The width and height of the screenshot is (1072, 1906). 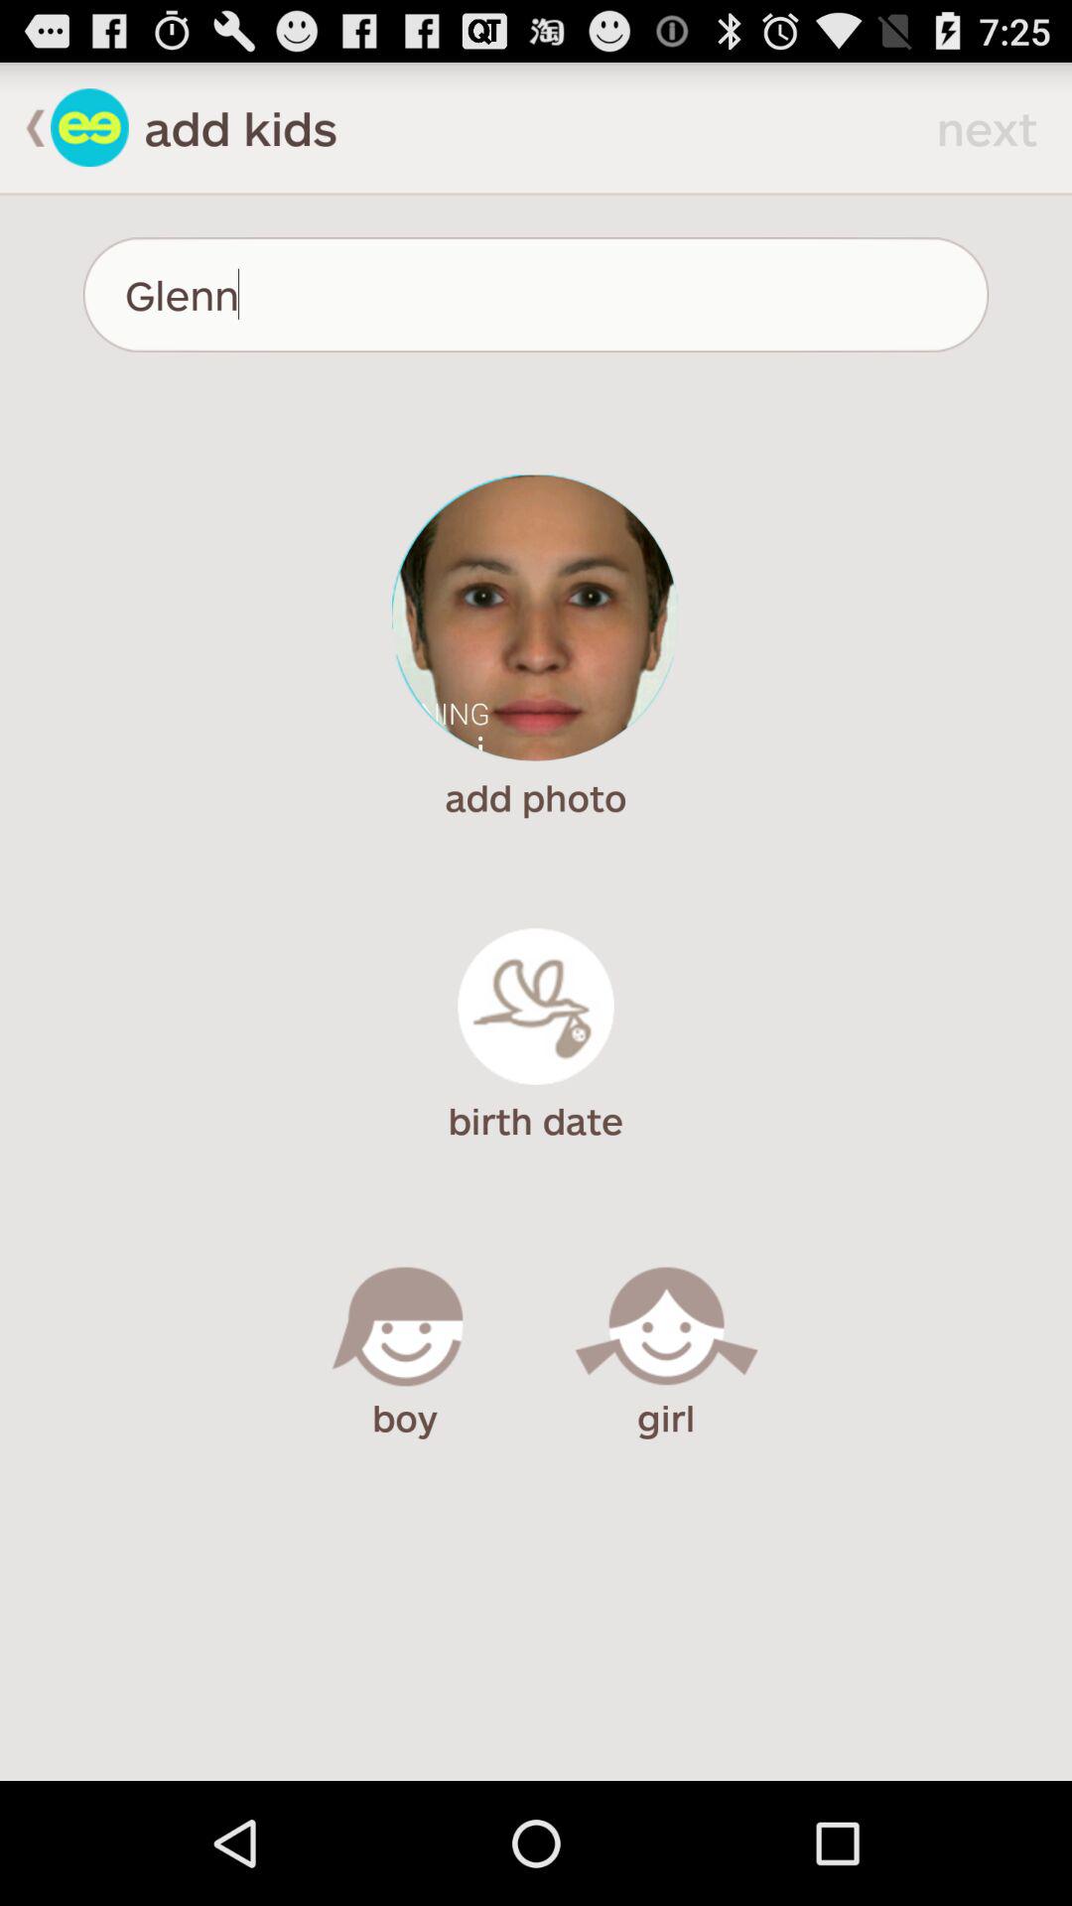 I want to click on change profile picture, so click(x=536, y=617).